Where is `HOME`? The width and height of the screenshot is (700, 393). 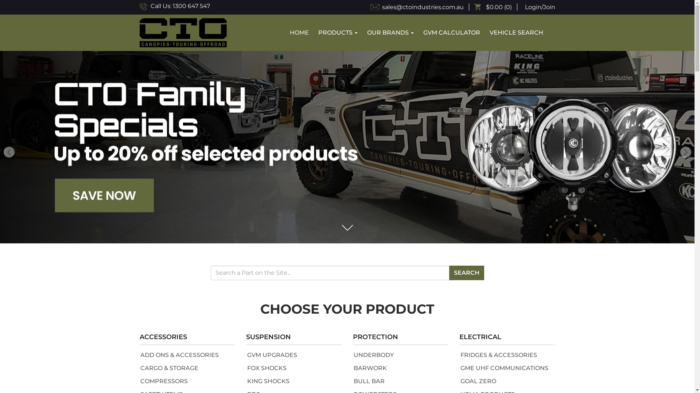
HOME is located at coordinates (299, 33).